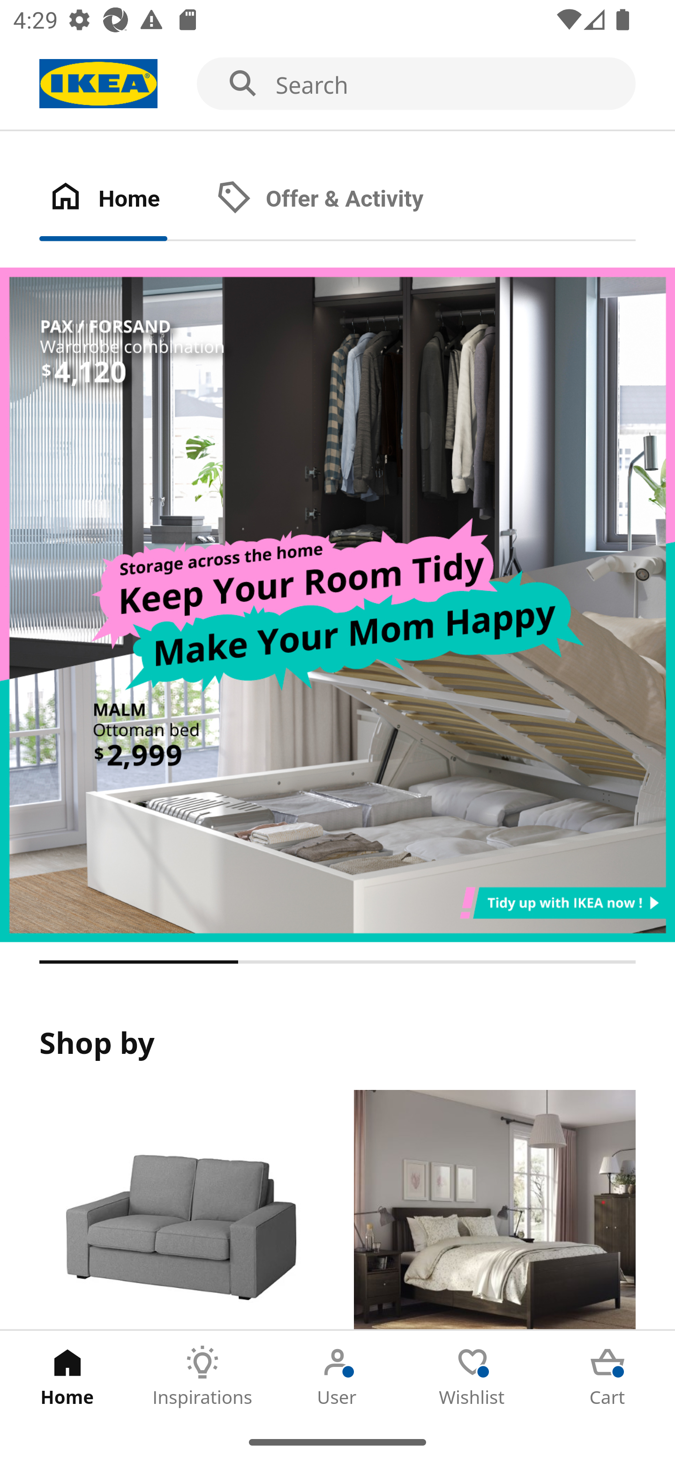 Image resolution: width=675 pixels, height=1462 pixels. Describe the element at coordinates (495, 1210) in the screenshot. I see `Rooms` at that location.